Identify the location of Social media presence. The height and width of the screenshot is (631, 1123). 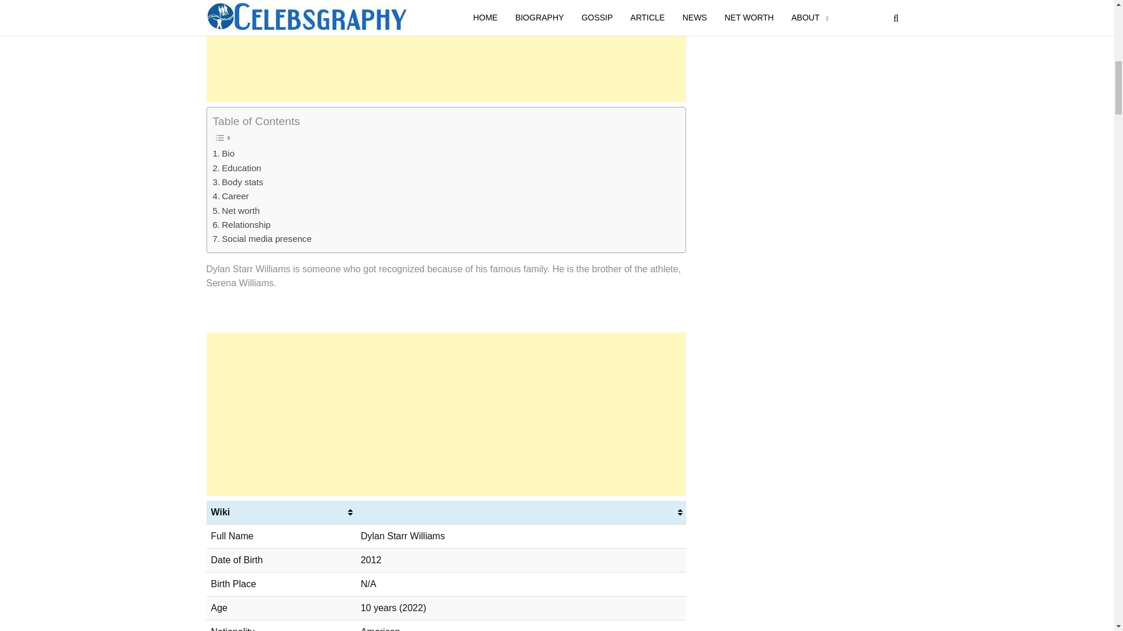
(262, 239).